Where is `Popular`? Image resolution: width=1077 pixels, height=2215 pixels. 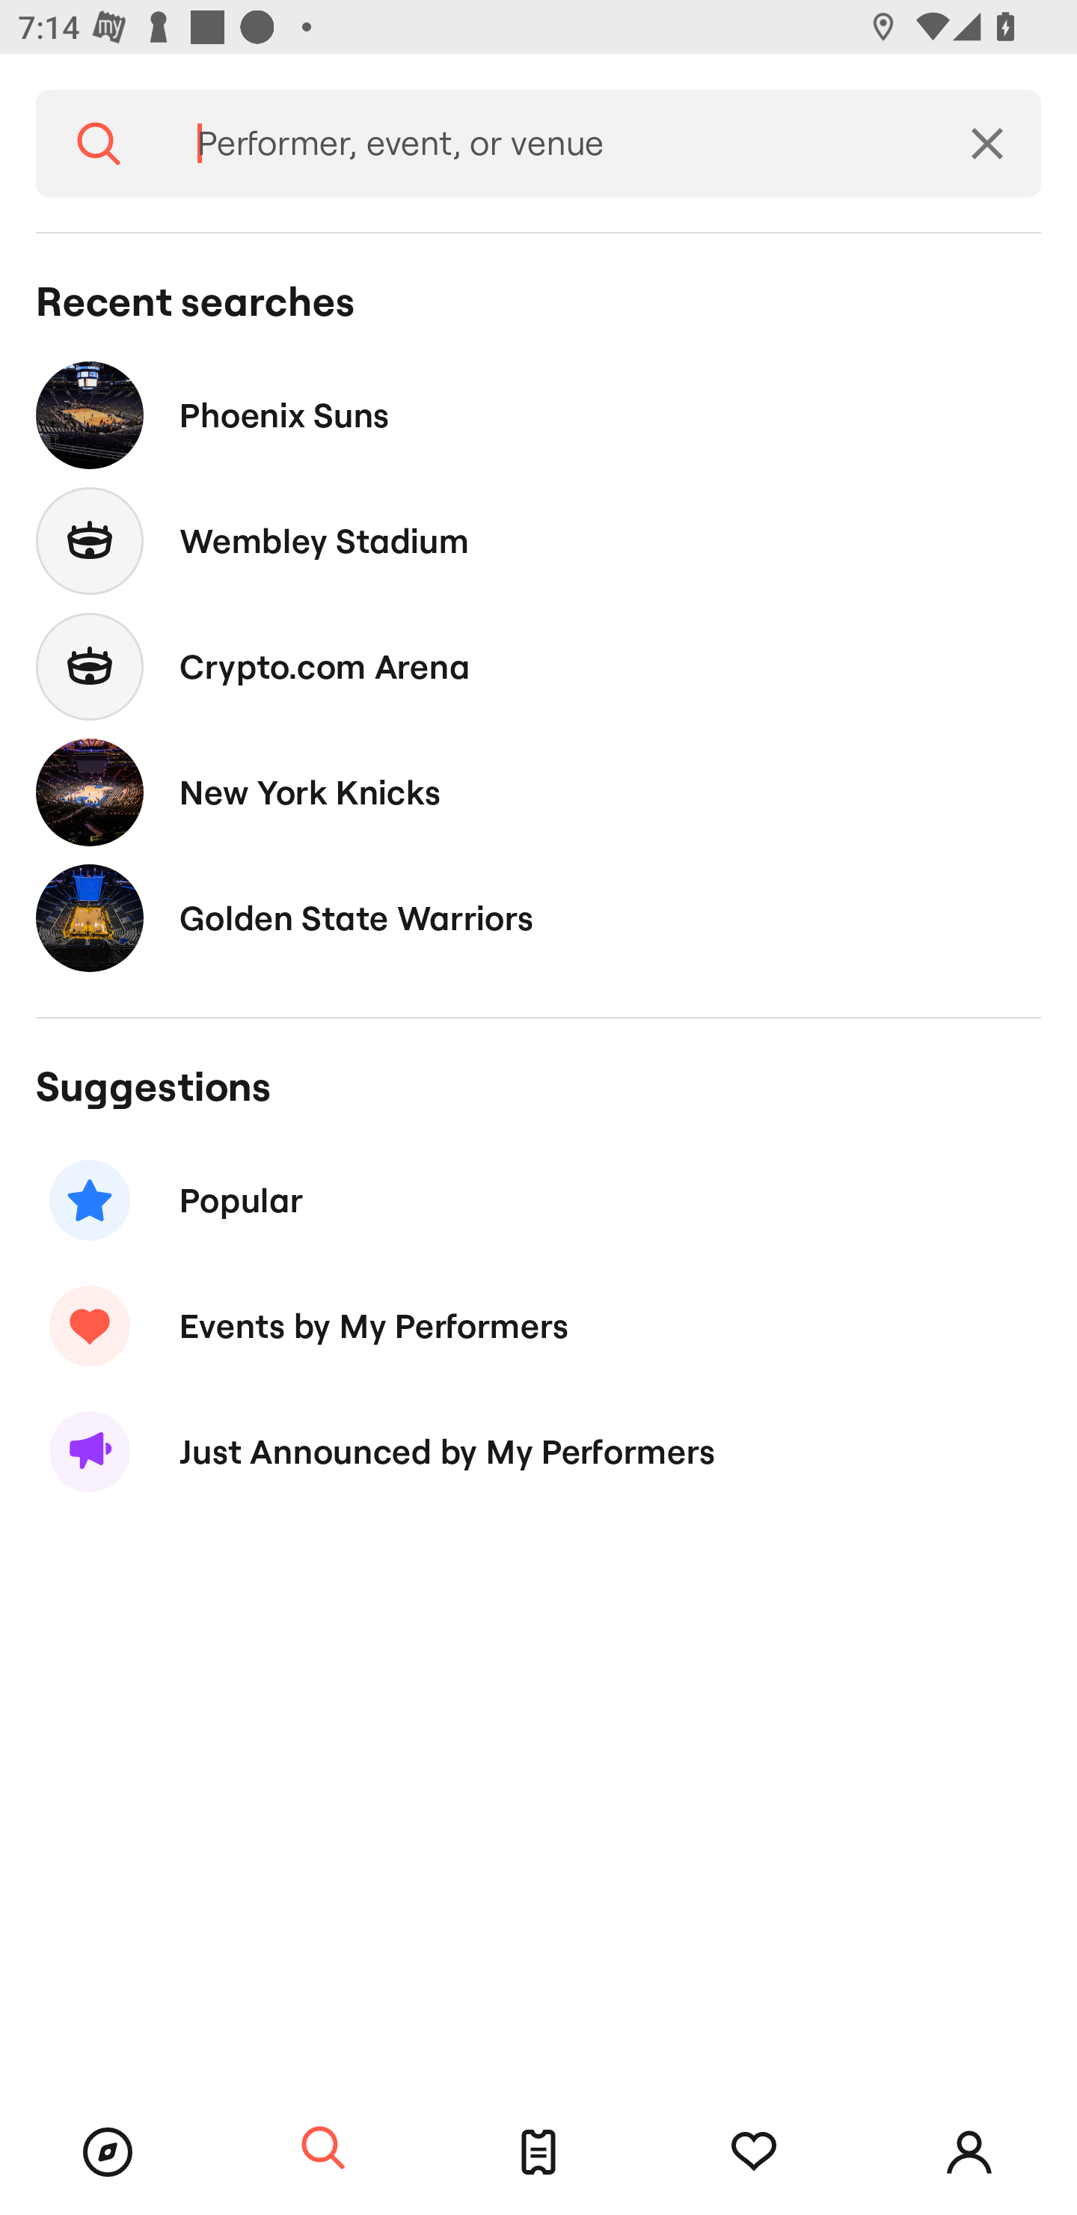
Popular is located at coordinates (538, 1200).